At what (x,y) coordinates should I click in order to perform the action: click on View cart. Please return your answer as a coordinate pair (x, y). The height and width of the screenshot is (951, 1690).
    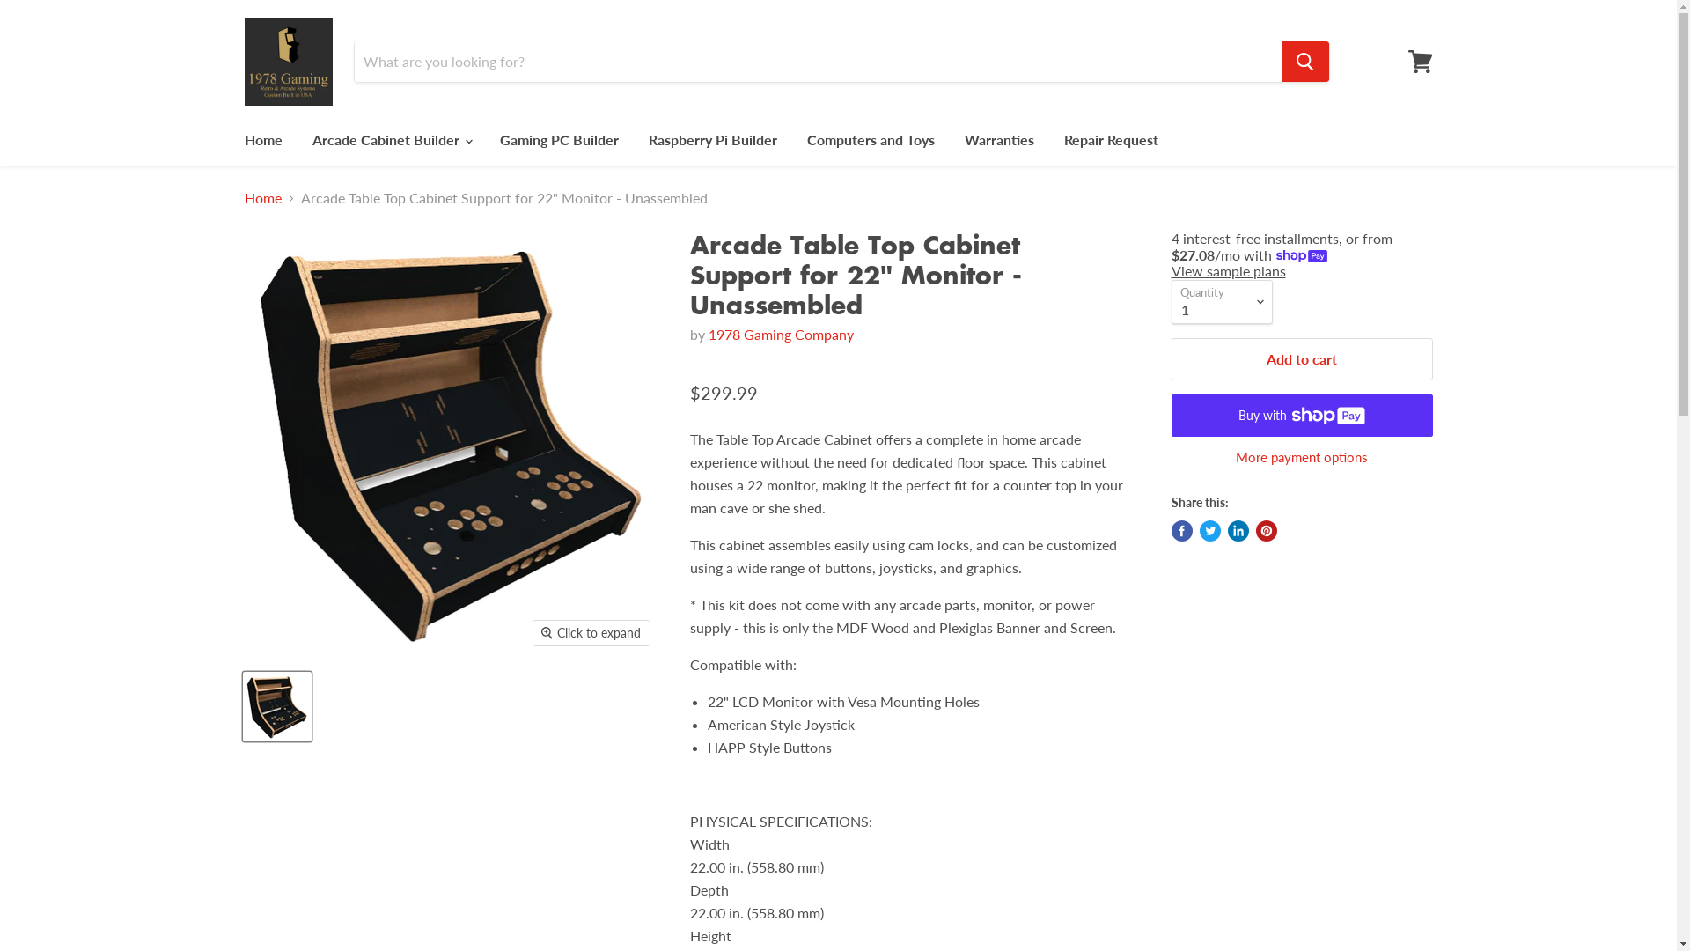
    Looking at the image, I should click on (1421, 62).